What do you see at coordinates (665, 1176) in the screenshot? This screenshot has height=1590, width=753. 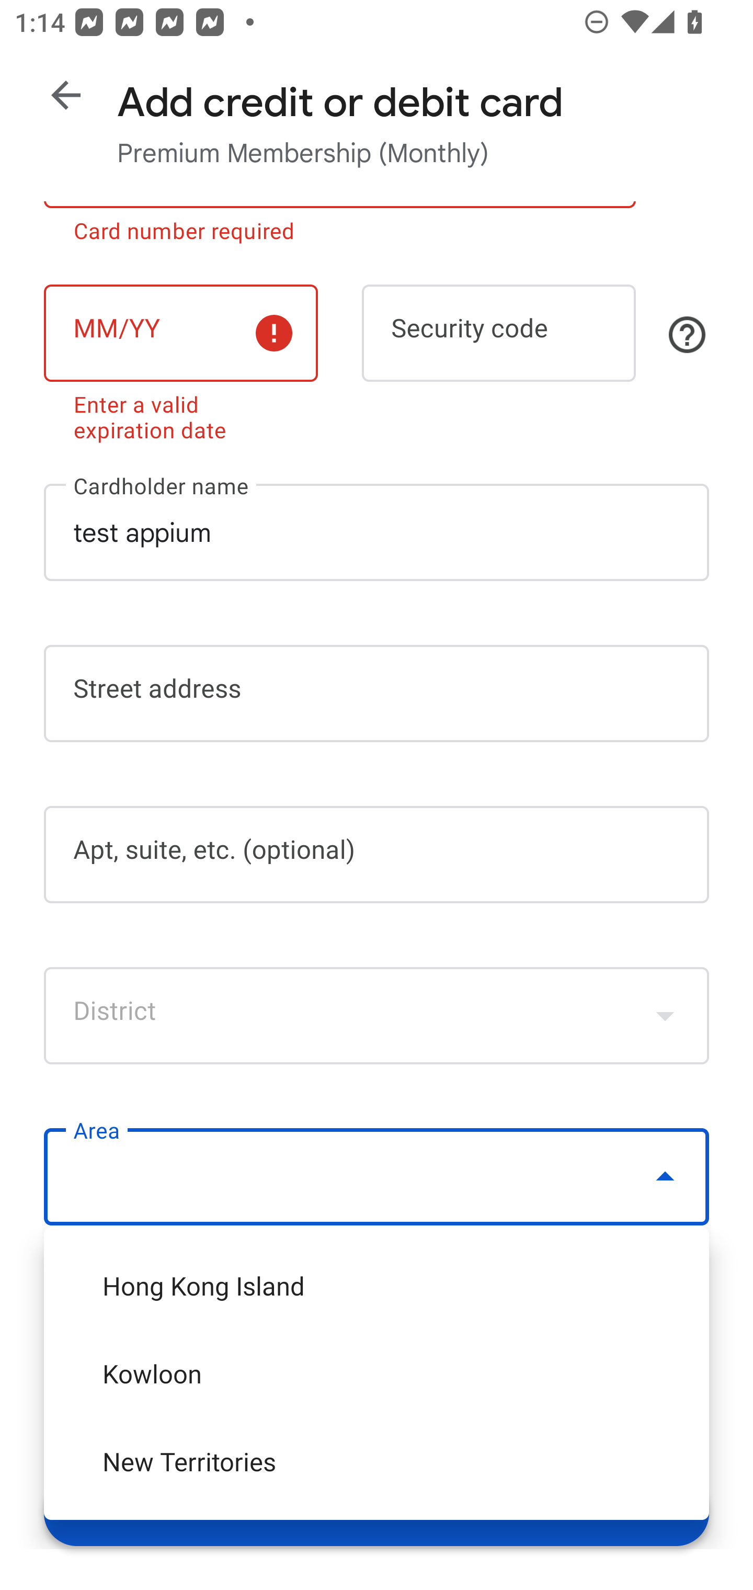 I see `Show dropdown menu` at bounding box center [665, 1176].